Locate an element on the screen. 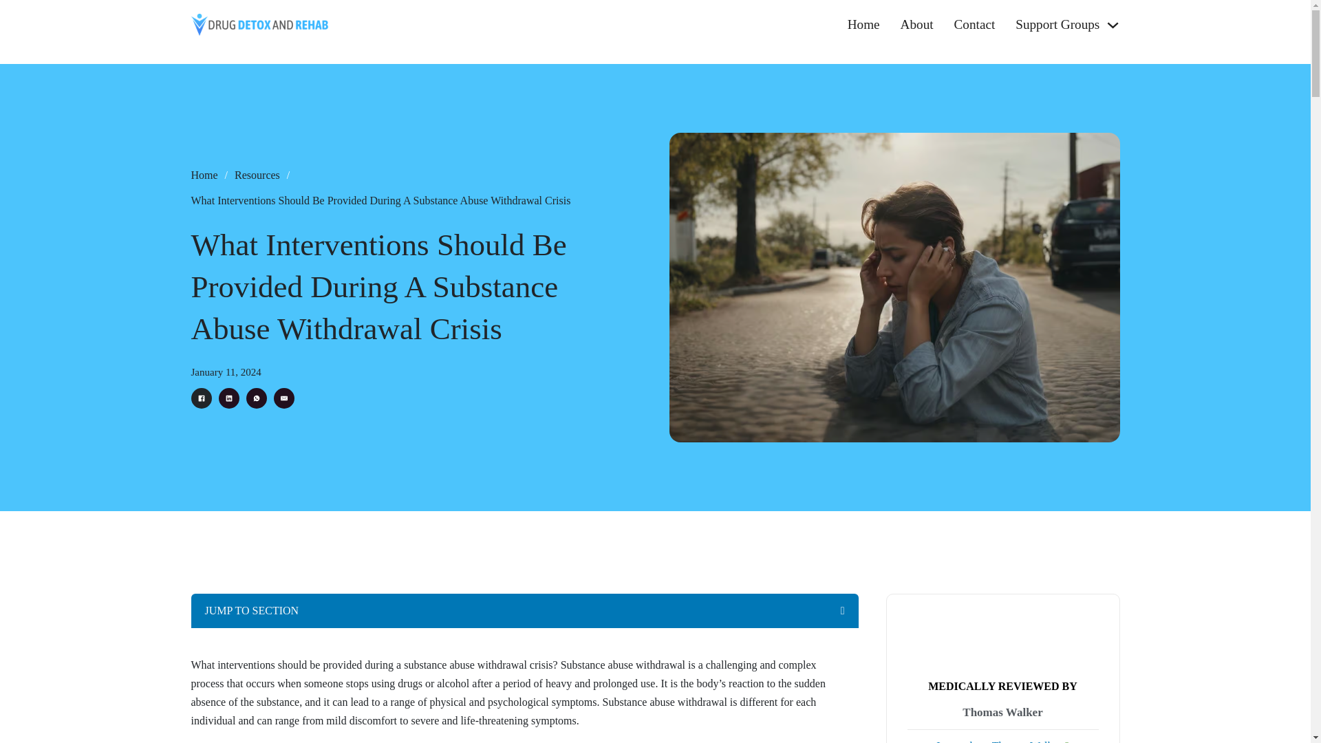 This screenshot has height=743, width=1321. Home is located at coordinates (204, 175).